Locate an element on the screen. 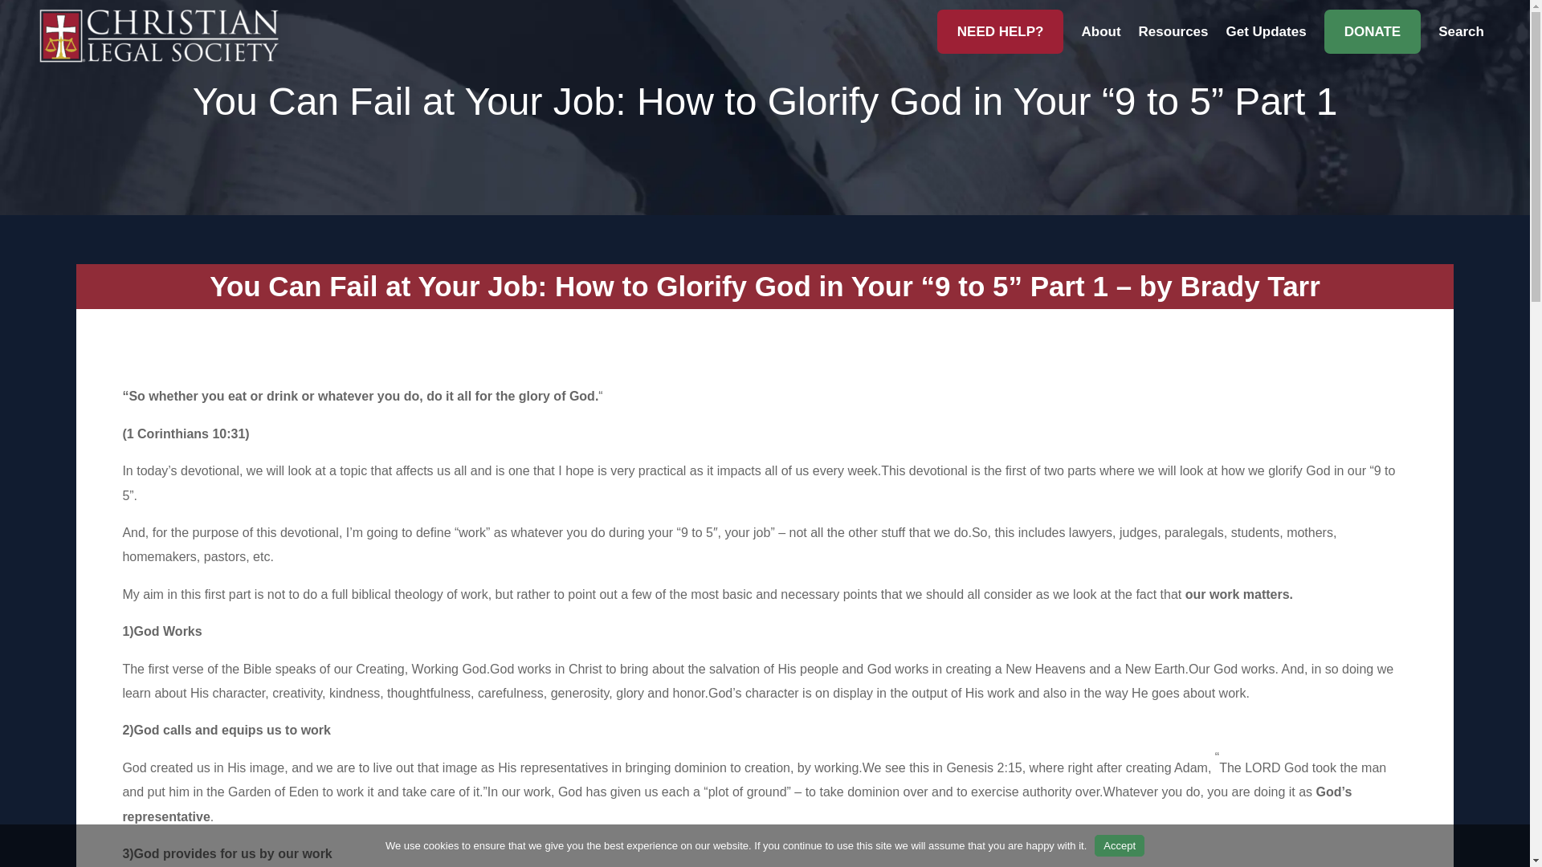 This screenshot has width=1542, height=867. Search is located at coordinates (1461, 43).